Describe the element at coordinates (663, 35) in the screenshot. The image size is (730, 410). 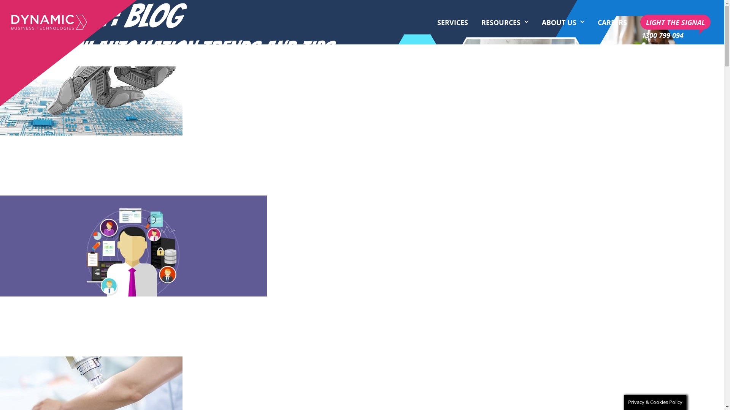
I see `1300 799 094` at that location.